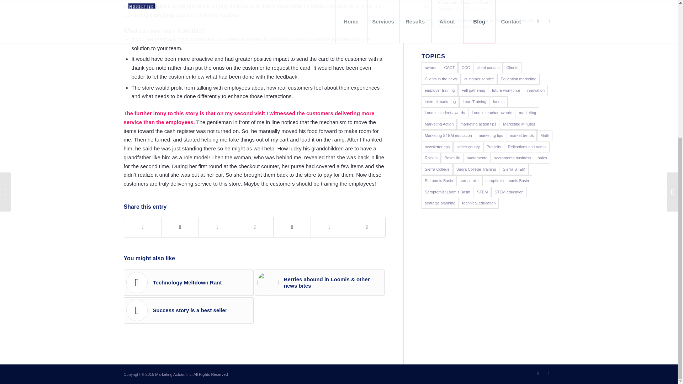 This screenshot has height=384, width=683. I want to click on awards, so click(431, 68).